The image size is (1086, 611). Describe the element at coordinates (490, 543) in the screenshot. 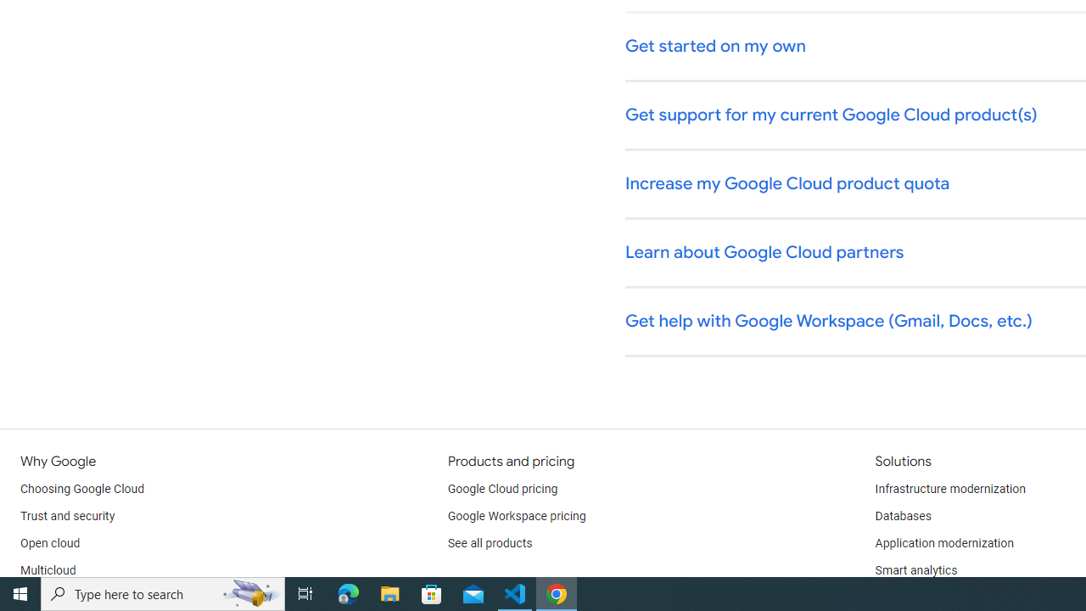

I see `See all products` at that location.